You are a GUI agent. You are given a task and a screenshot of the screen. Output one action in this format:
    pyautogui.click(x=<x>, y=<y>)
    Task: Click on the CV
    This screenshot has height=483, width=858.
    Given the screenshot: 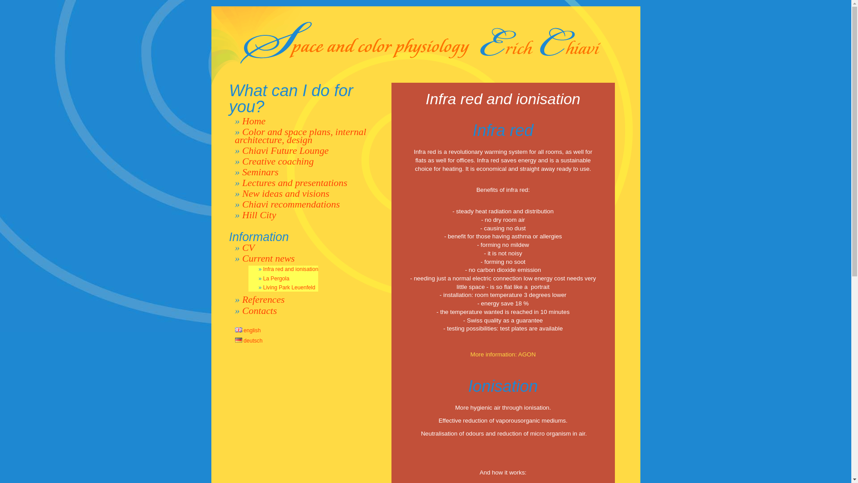 What is the action you would take?
    pyautogui.click(x=248, y=248)
    